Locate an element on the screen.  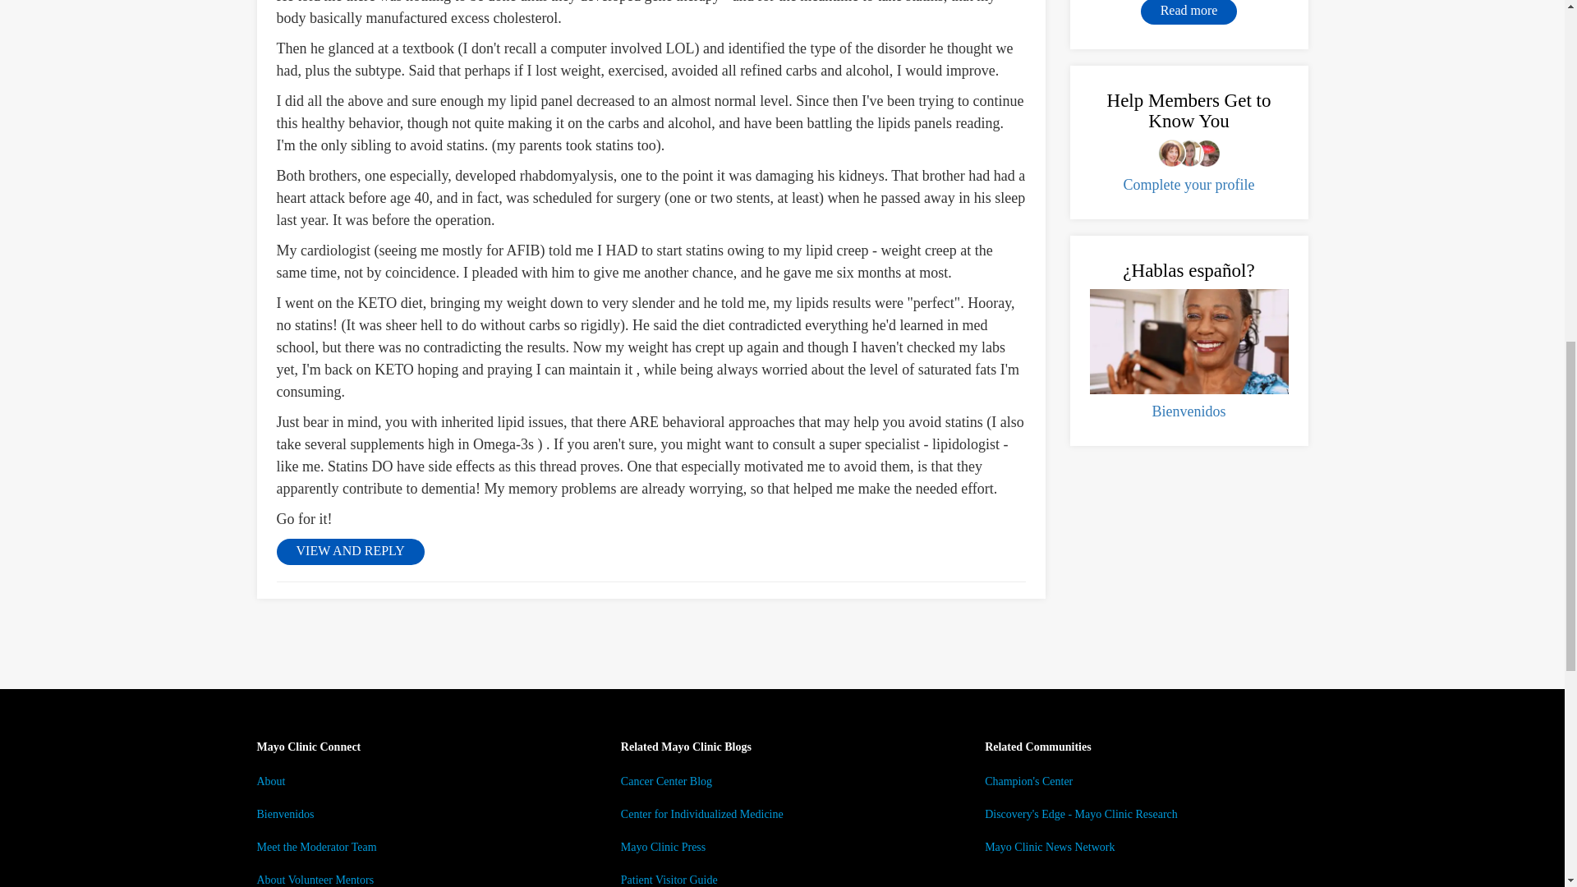
Cancer Center Blog is located at coordinates (667, 781).